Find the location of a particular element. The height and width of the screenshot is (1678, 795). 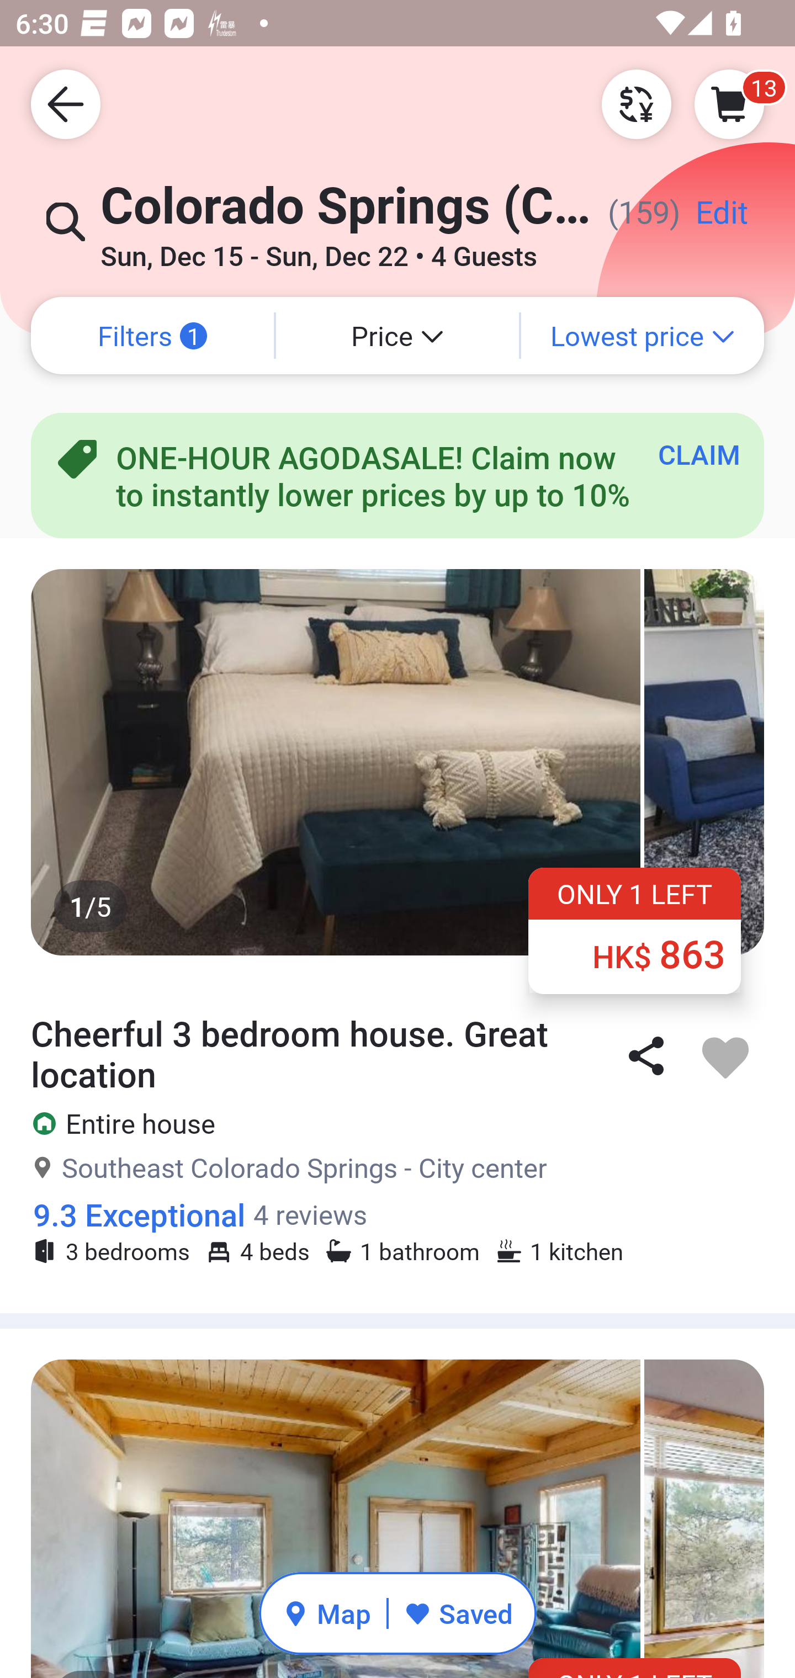

Filters 1 is located at coordinates (152, 336).